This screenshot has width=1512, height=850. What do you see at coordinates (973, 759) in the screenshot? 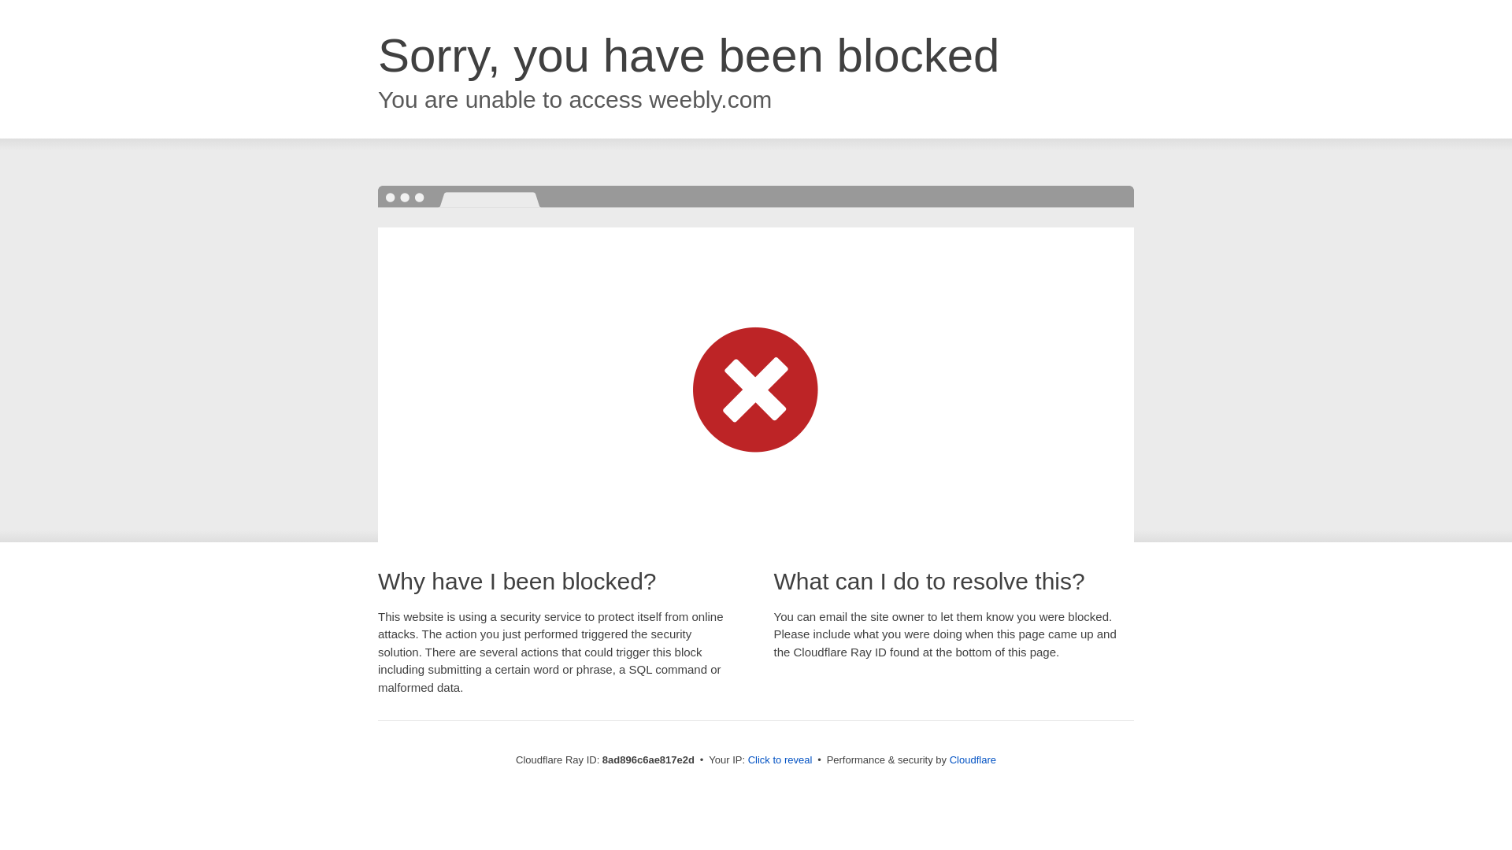
I see `Cloudflare` at bounding box center [973, 759].